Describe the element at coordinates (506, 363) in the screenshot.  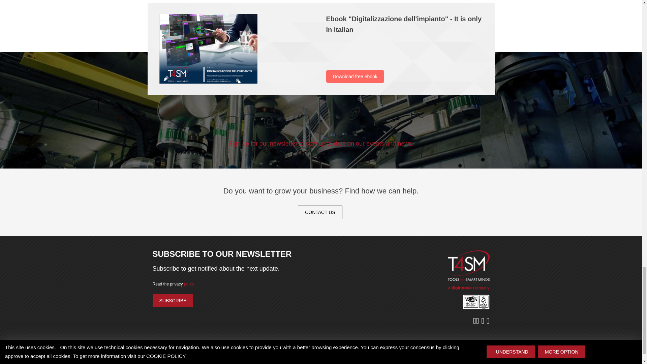
I see `National Instruments Alliance Partners` at that location.